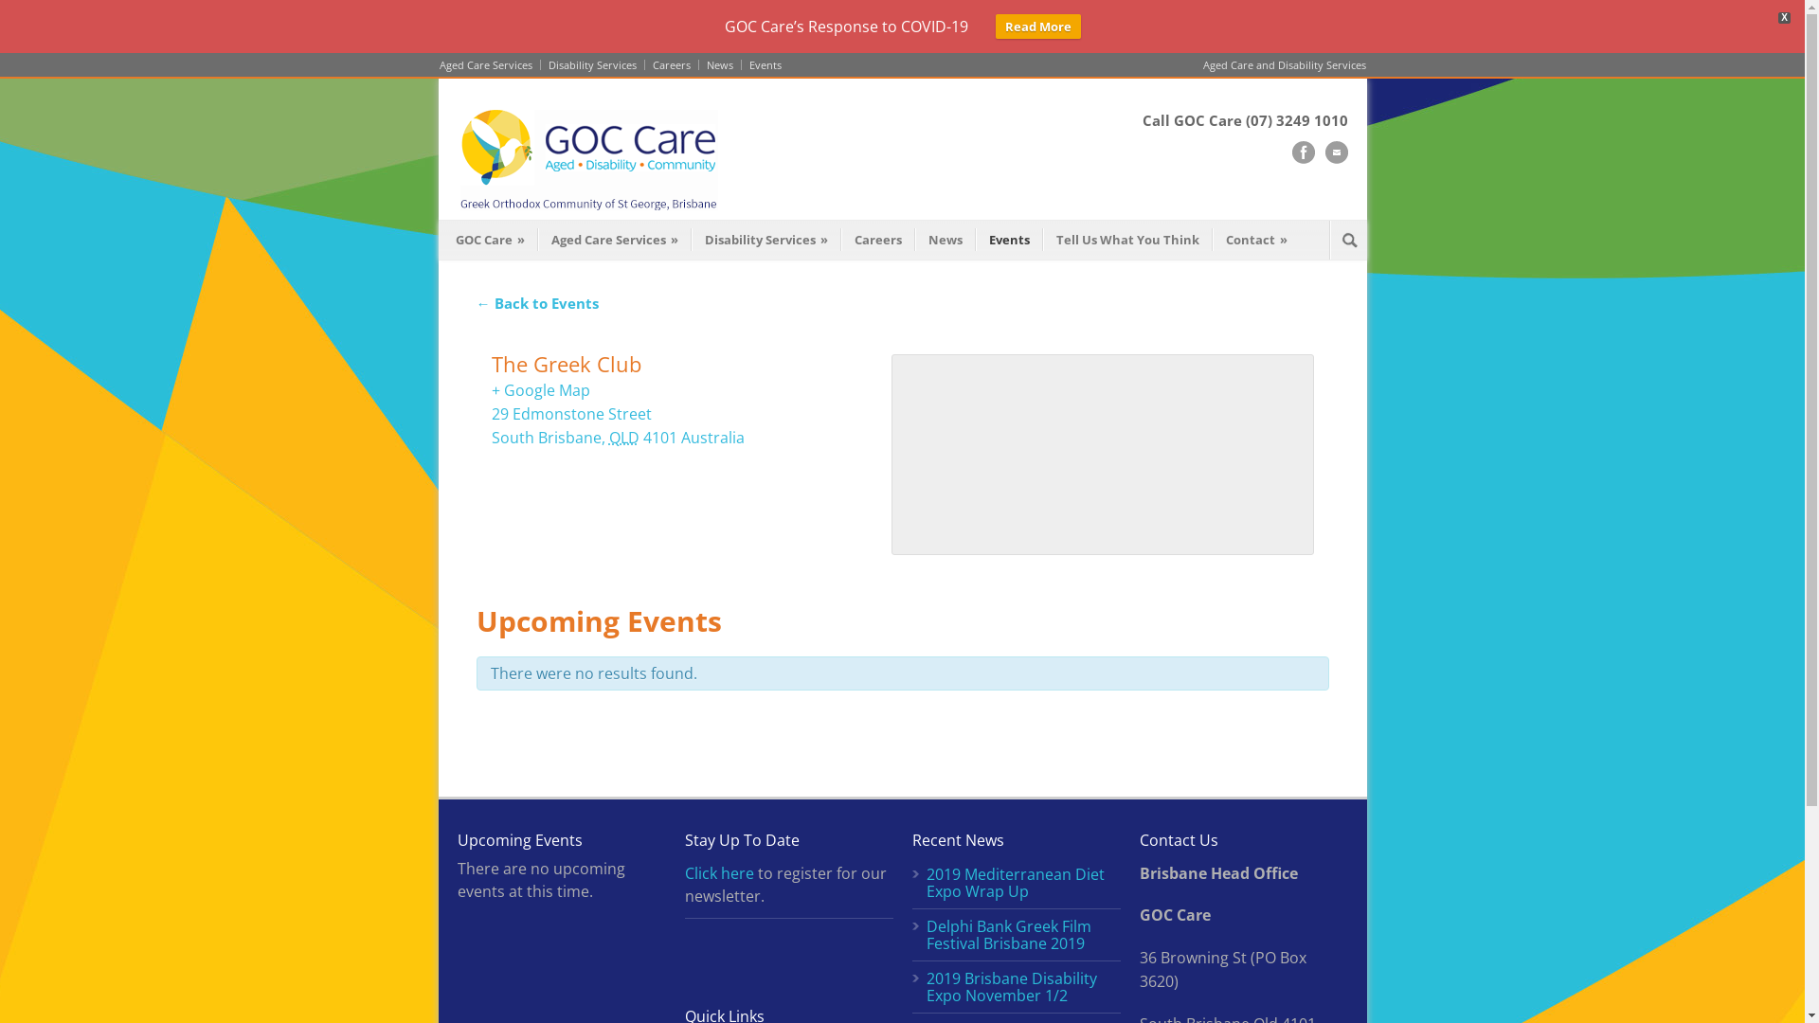  I want to click on Read More, so click(1037, 27).